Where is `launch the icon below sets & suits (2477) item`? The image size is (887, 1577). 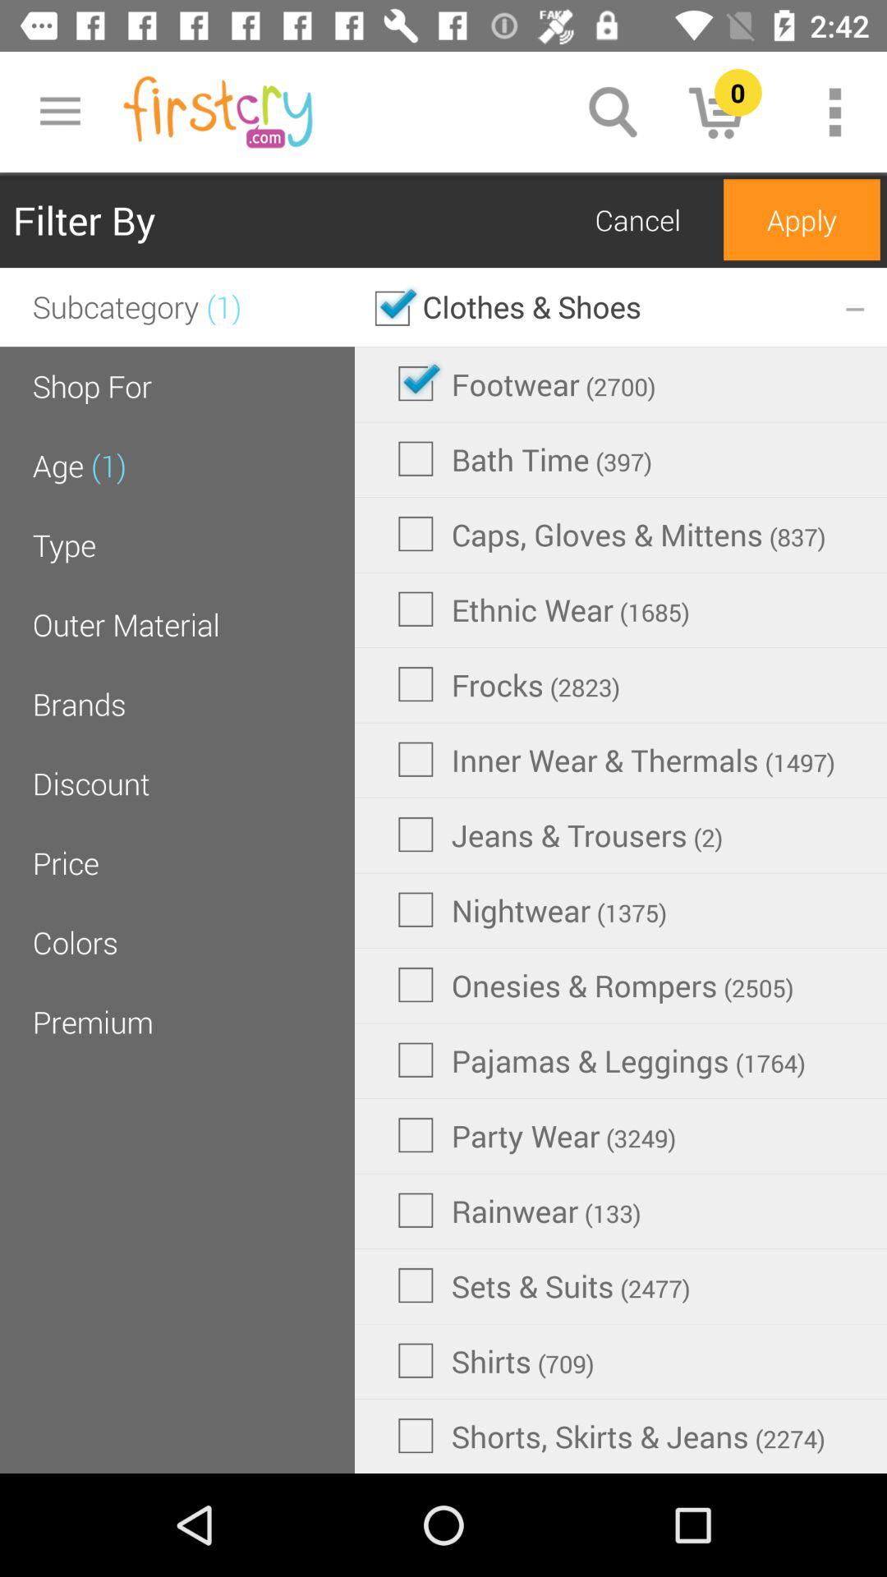 launch the icon below sets & suits (2477) item is located at coordinates (496, 1360).